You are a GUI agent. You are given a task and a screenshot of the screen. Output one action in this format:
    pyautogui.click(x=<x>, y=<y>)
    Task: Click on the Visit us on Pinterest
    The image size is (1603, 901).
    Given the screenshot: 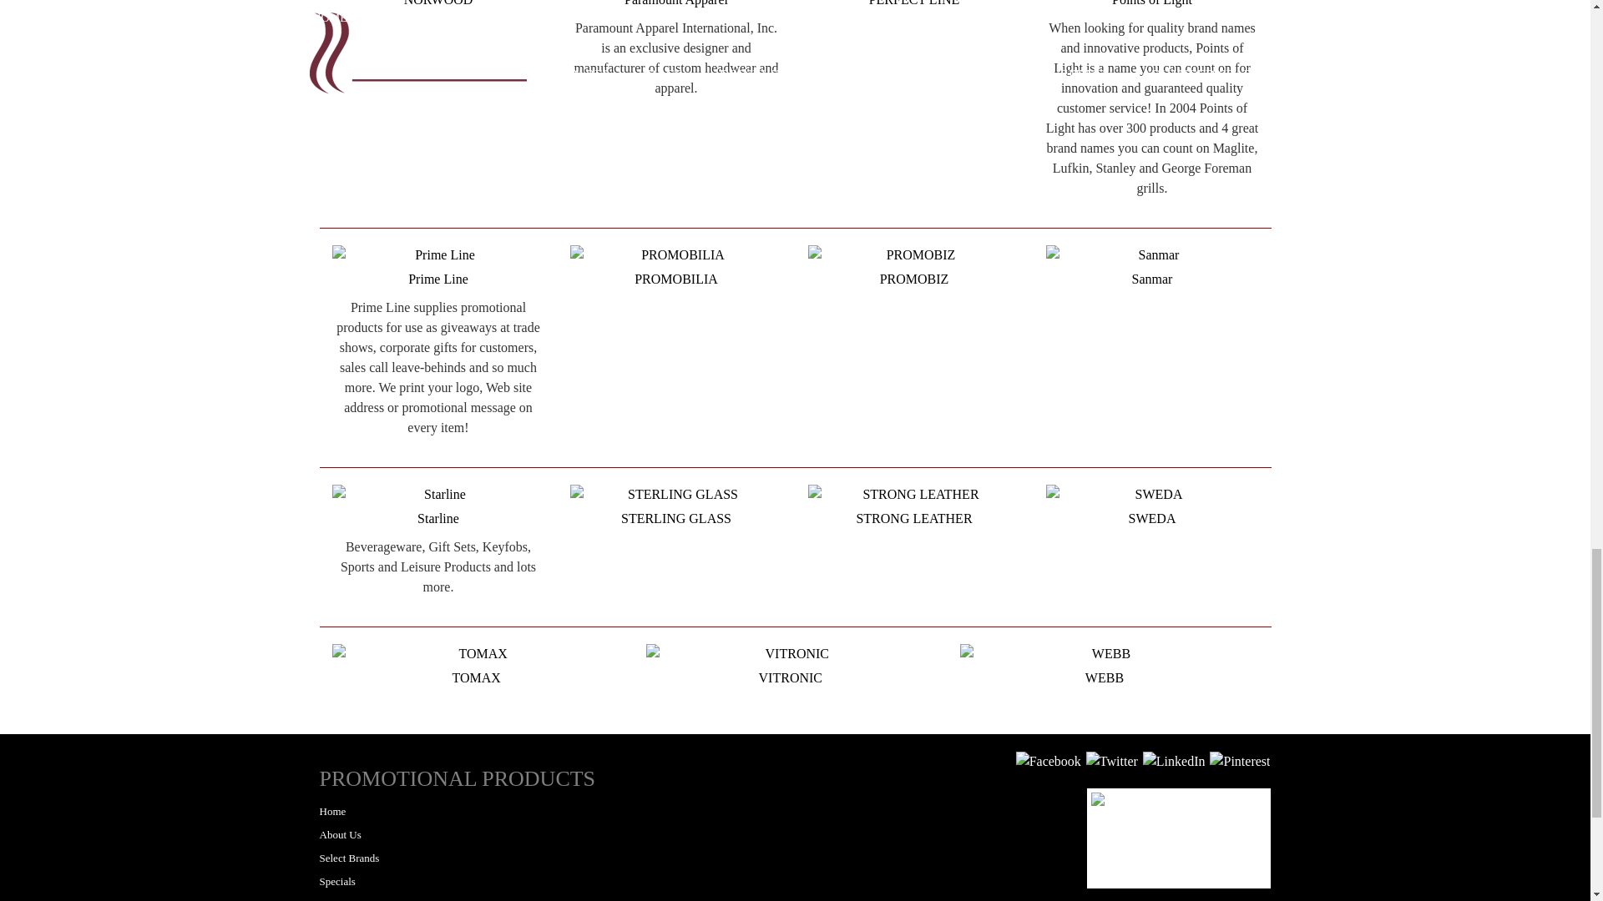 What is the action you would take?
    pyautogui.click(x=1239, y=760)
    